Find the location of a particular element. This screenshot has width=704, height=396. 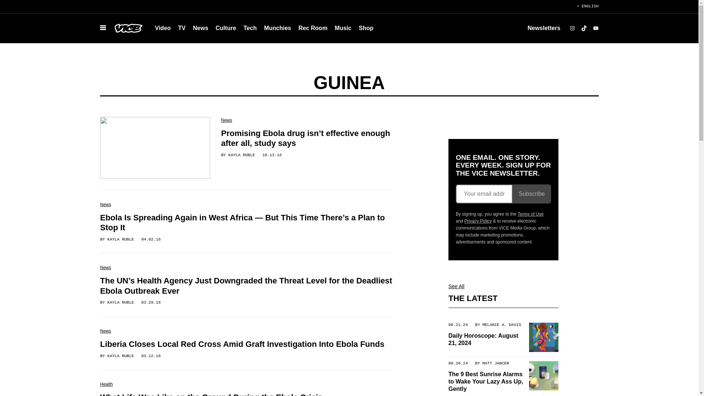

Newsletter Signup Form is located at coordinates (503, 194).